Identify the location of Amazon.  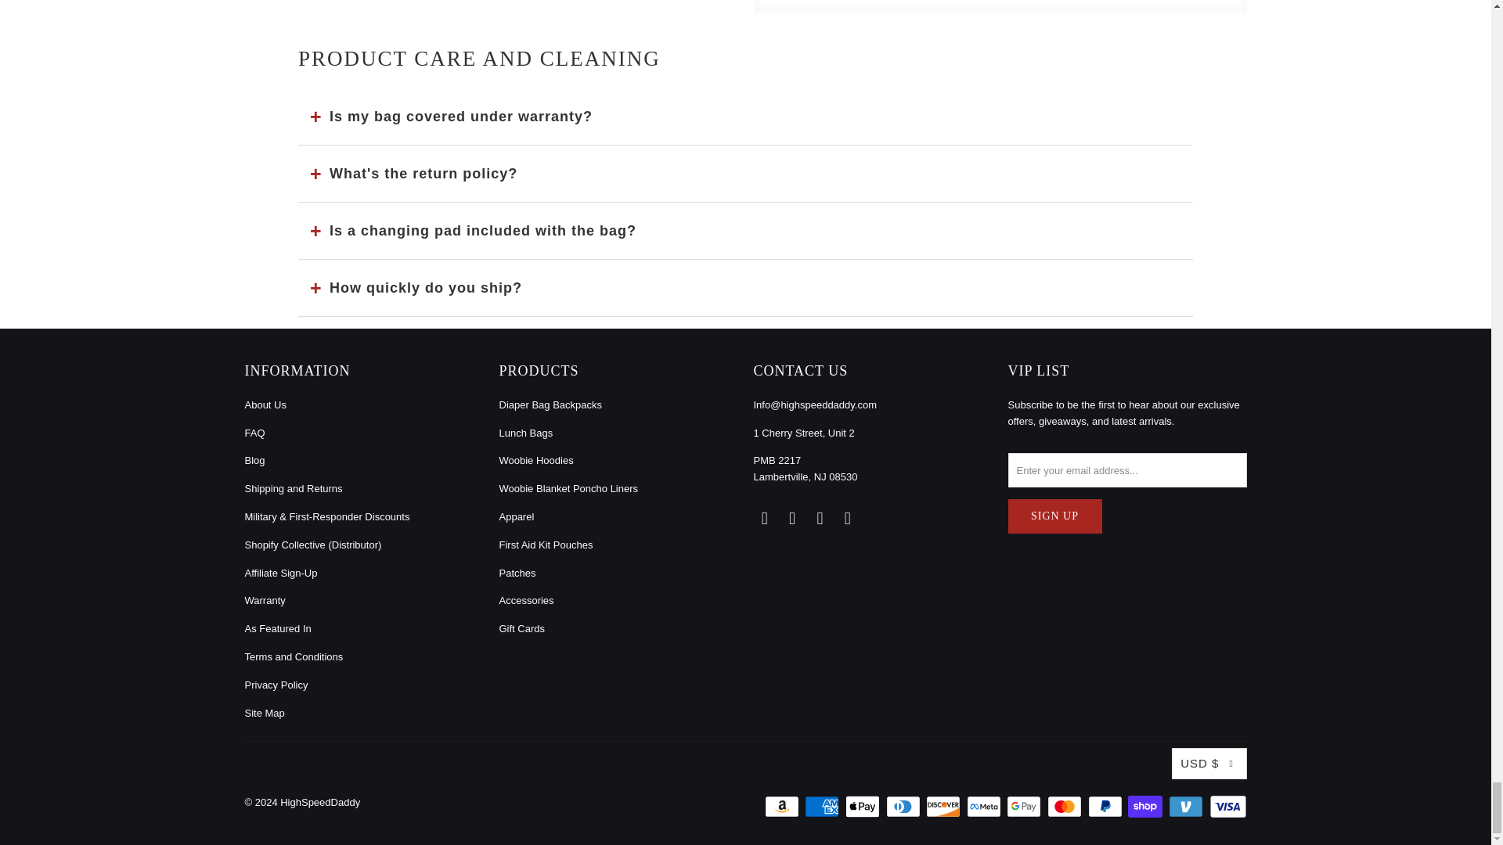
(784, 807).